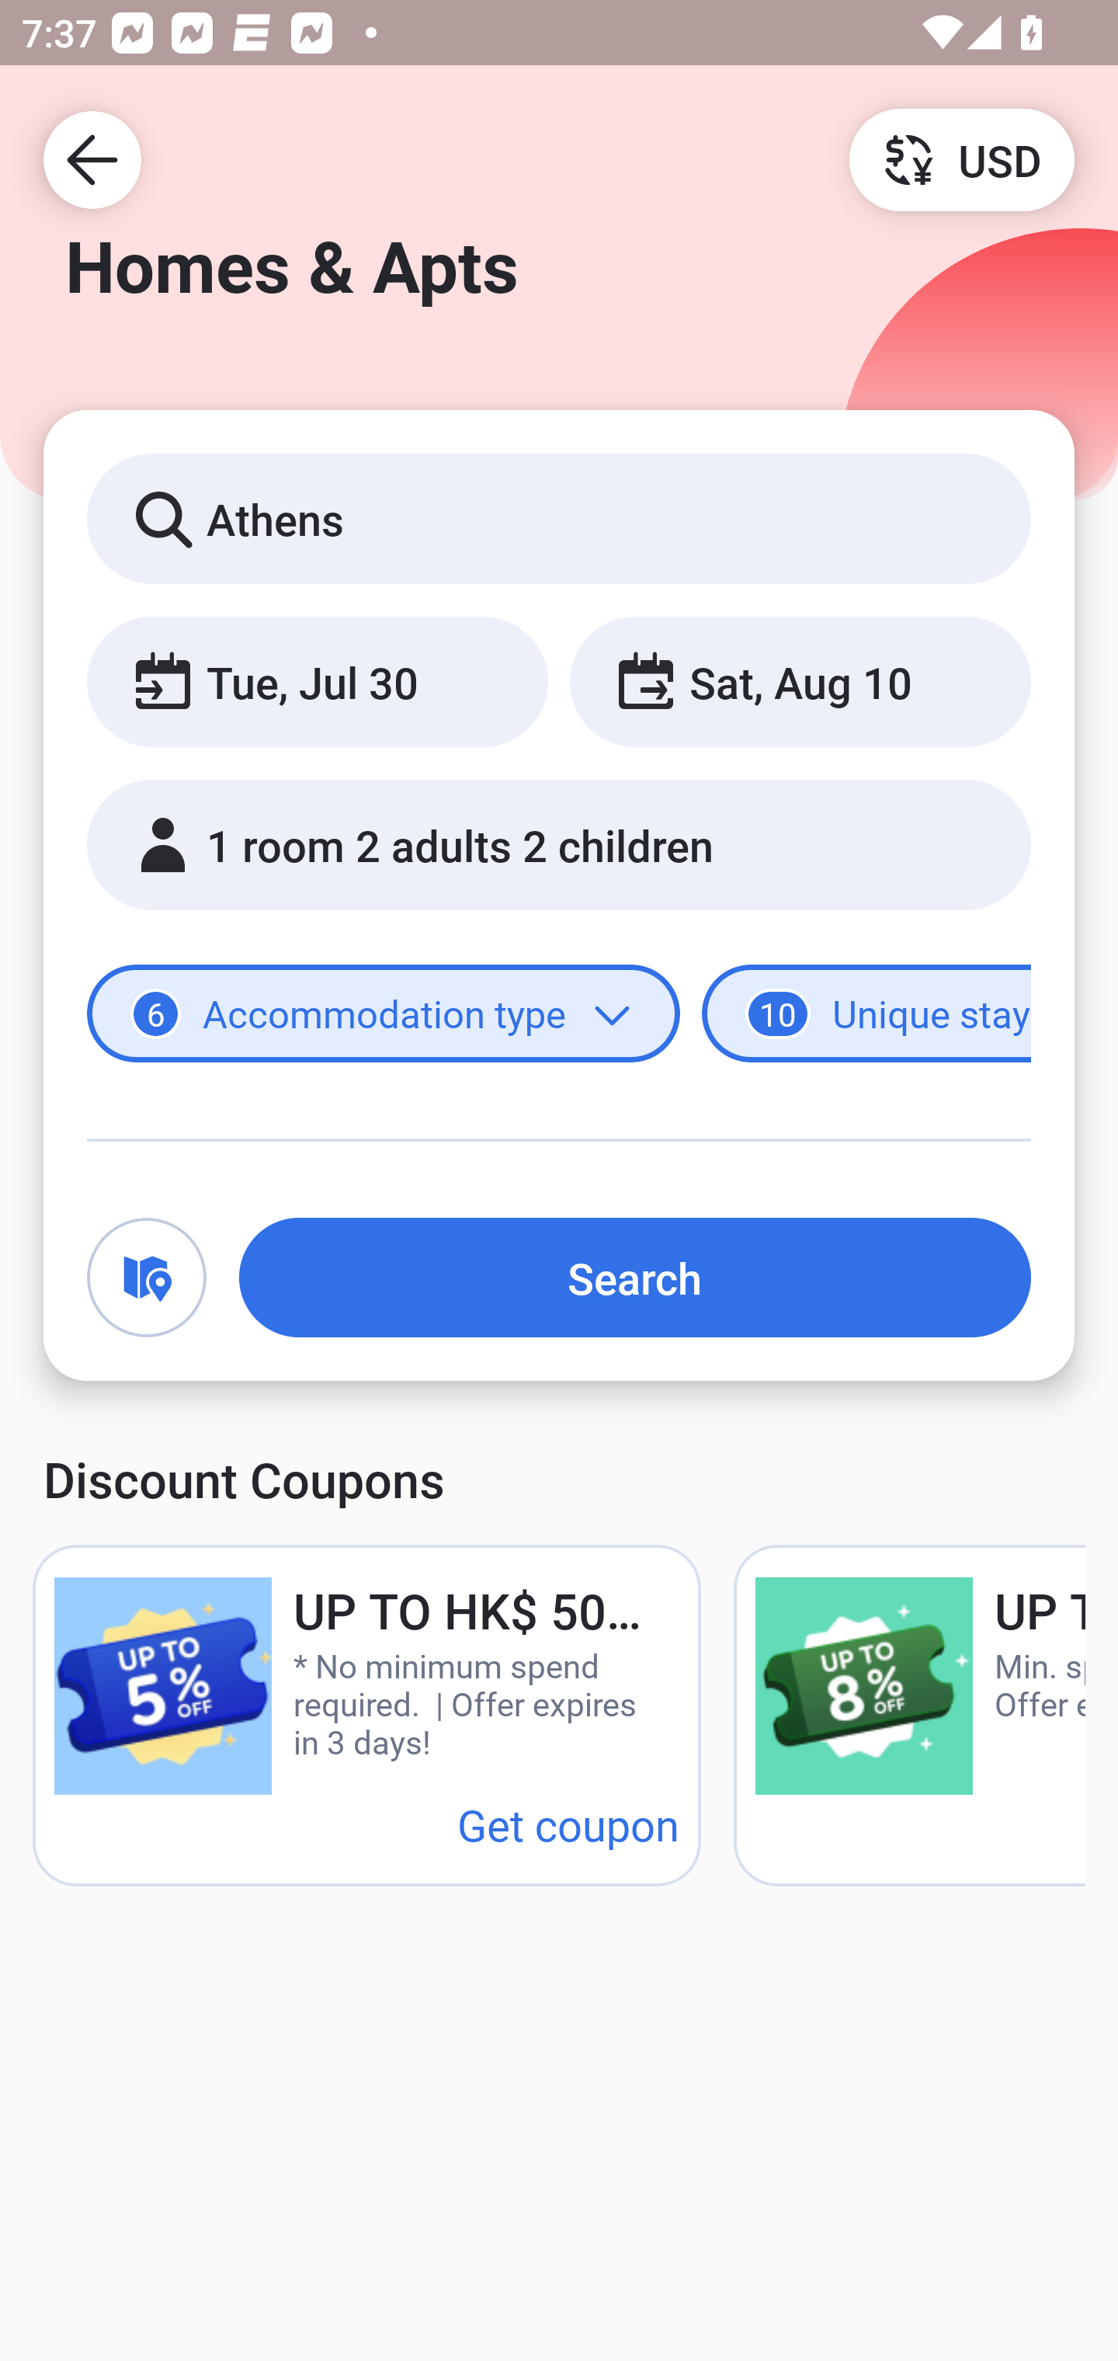 The height and width of the screenshot is (2361, 1118). What do you see at coordinates (635, 1277) in the screenshot?
I see `Search` at bounding box center [635, 1277].